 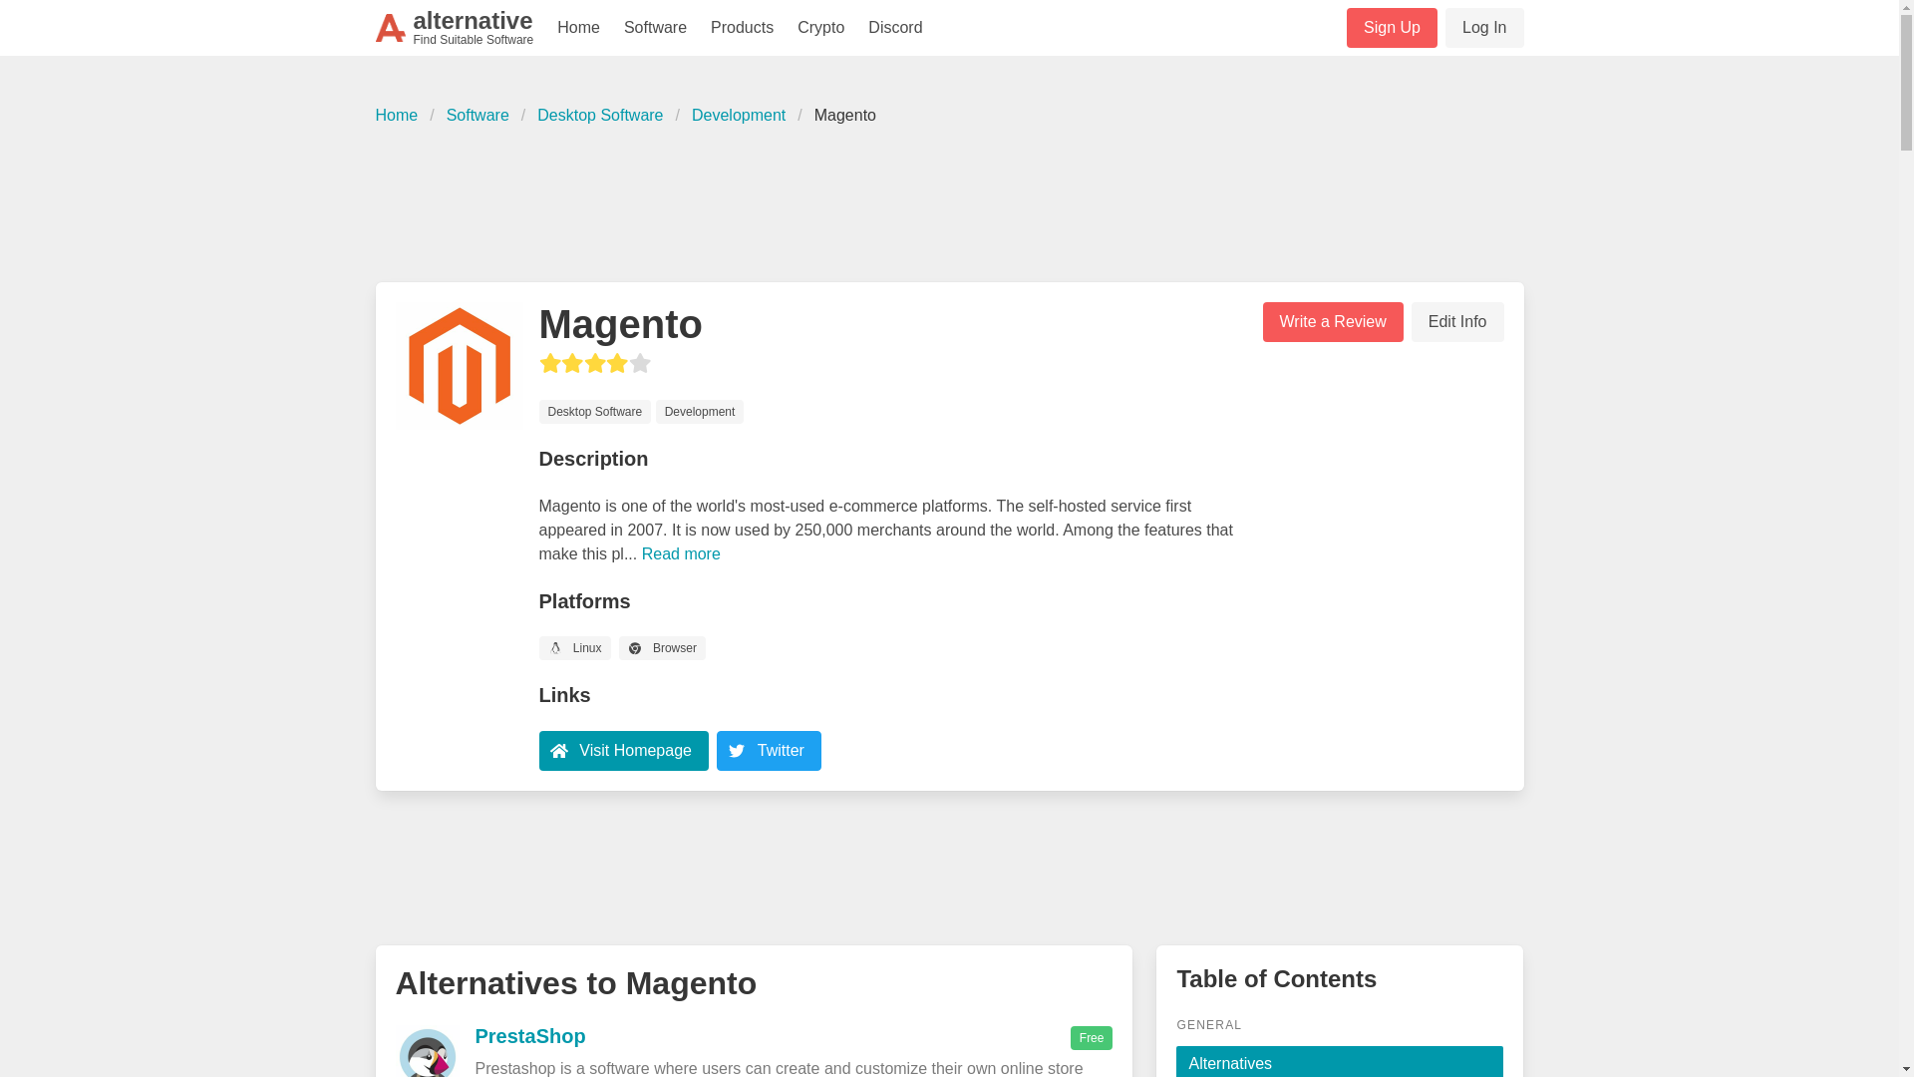 What do you see at coordinates (1392, 27) in the screenshot?
I see `Sign Up` at bounding box center [1392, 27].